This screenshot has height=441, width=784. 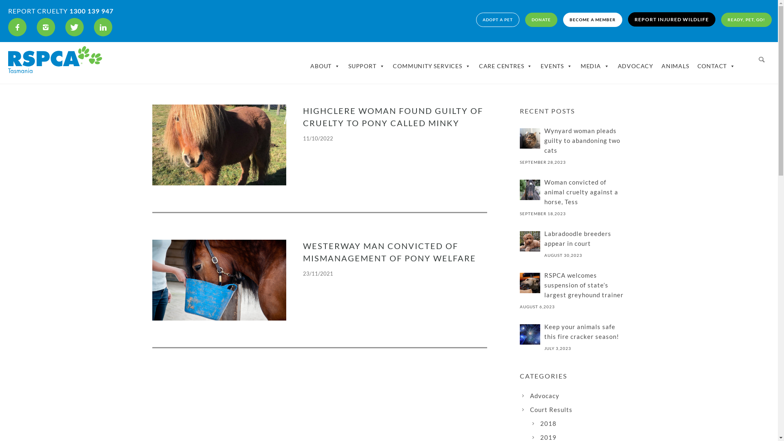 What do you see at coordinates (395, 252) in the screenshot?
I see `WESTERWAY MAN CONVICTED OF MISMANAGEMENT OF PONY WELFARE` at bounding box center [395, 252].